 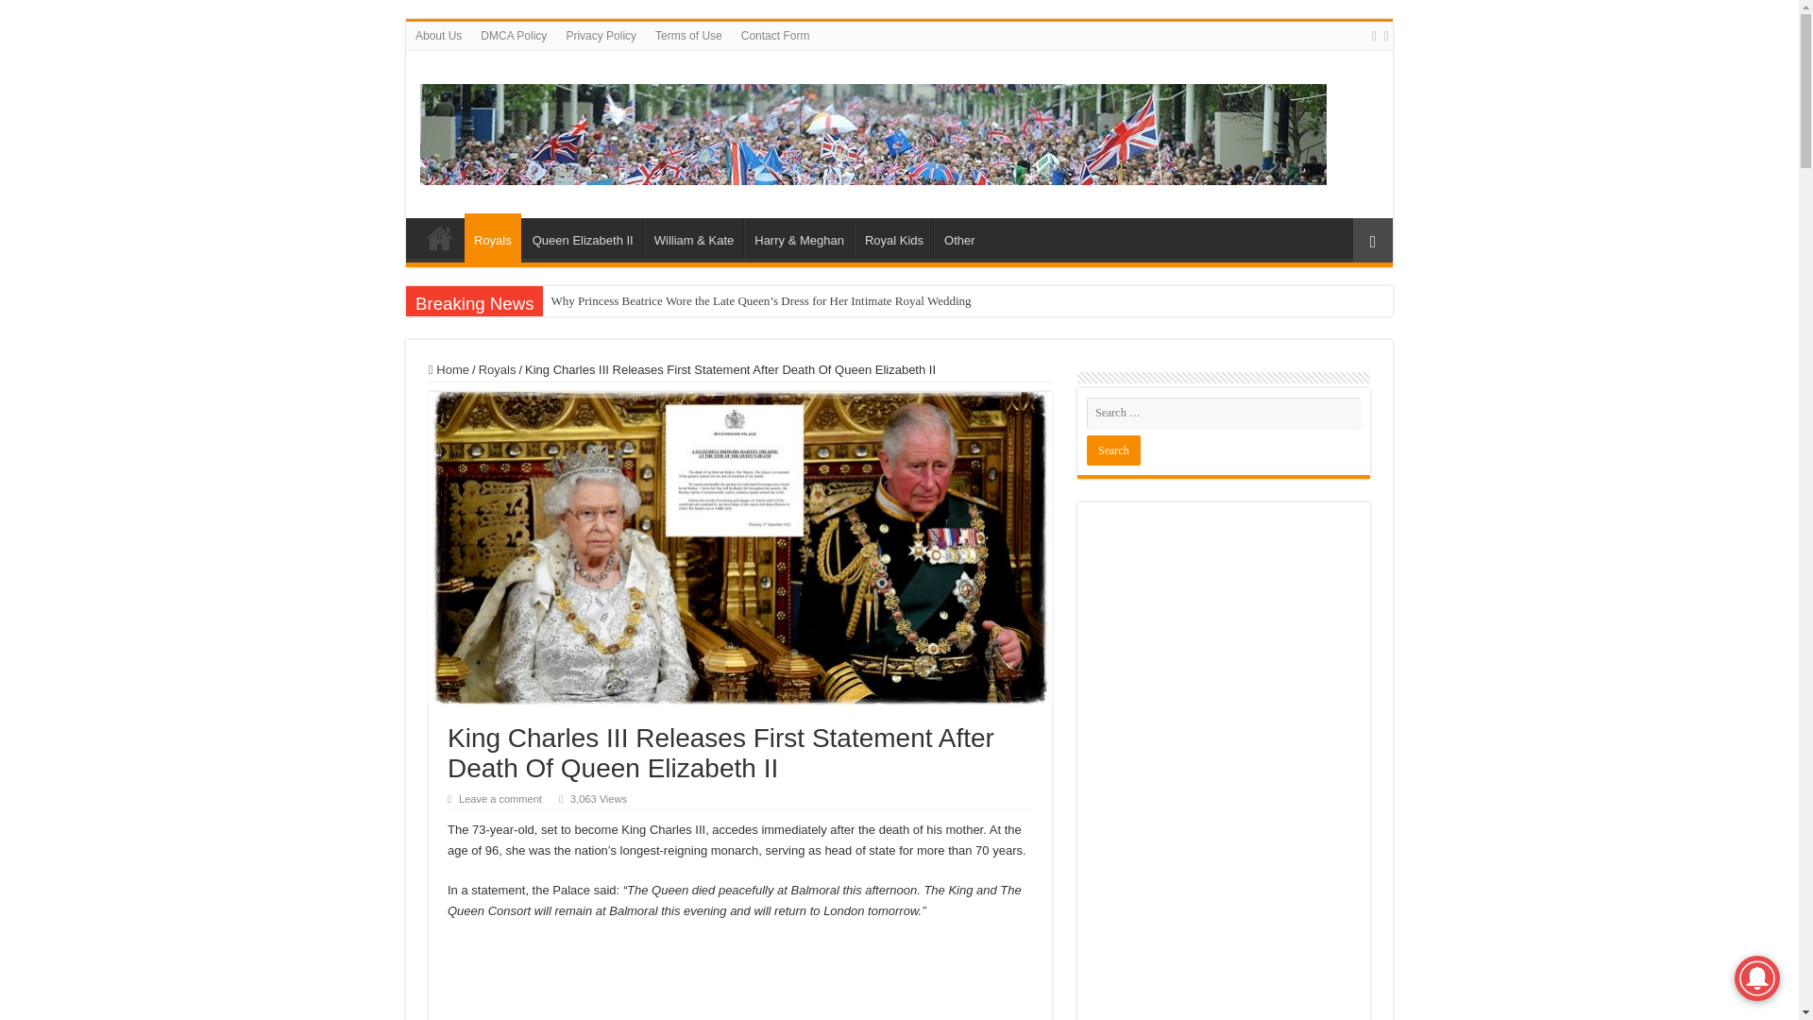 What do you see at coordinates (582, 238) in the screenshot?
I see `Queen Elizabeth II` at bounding box center [582, 238].